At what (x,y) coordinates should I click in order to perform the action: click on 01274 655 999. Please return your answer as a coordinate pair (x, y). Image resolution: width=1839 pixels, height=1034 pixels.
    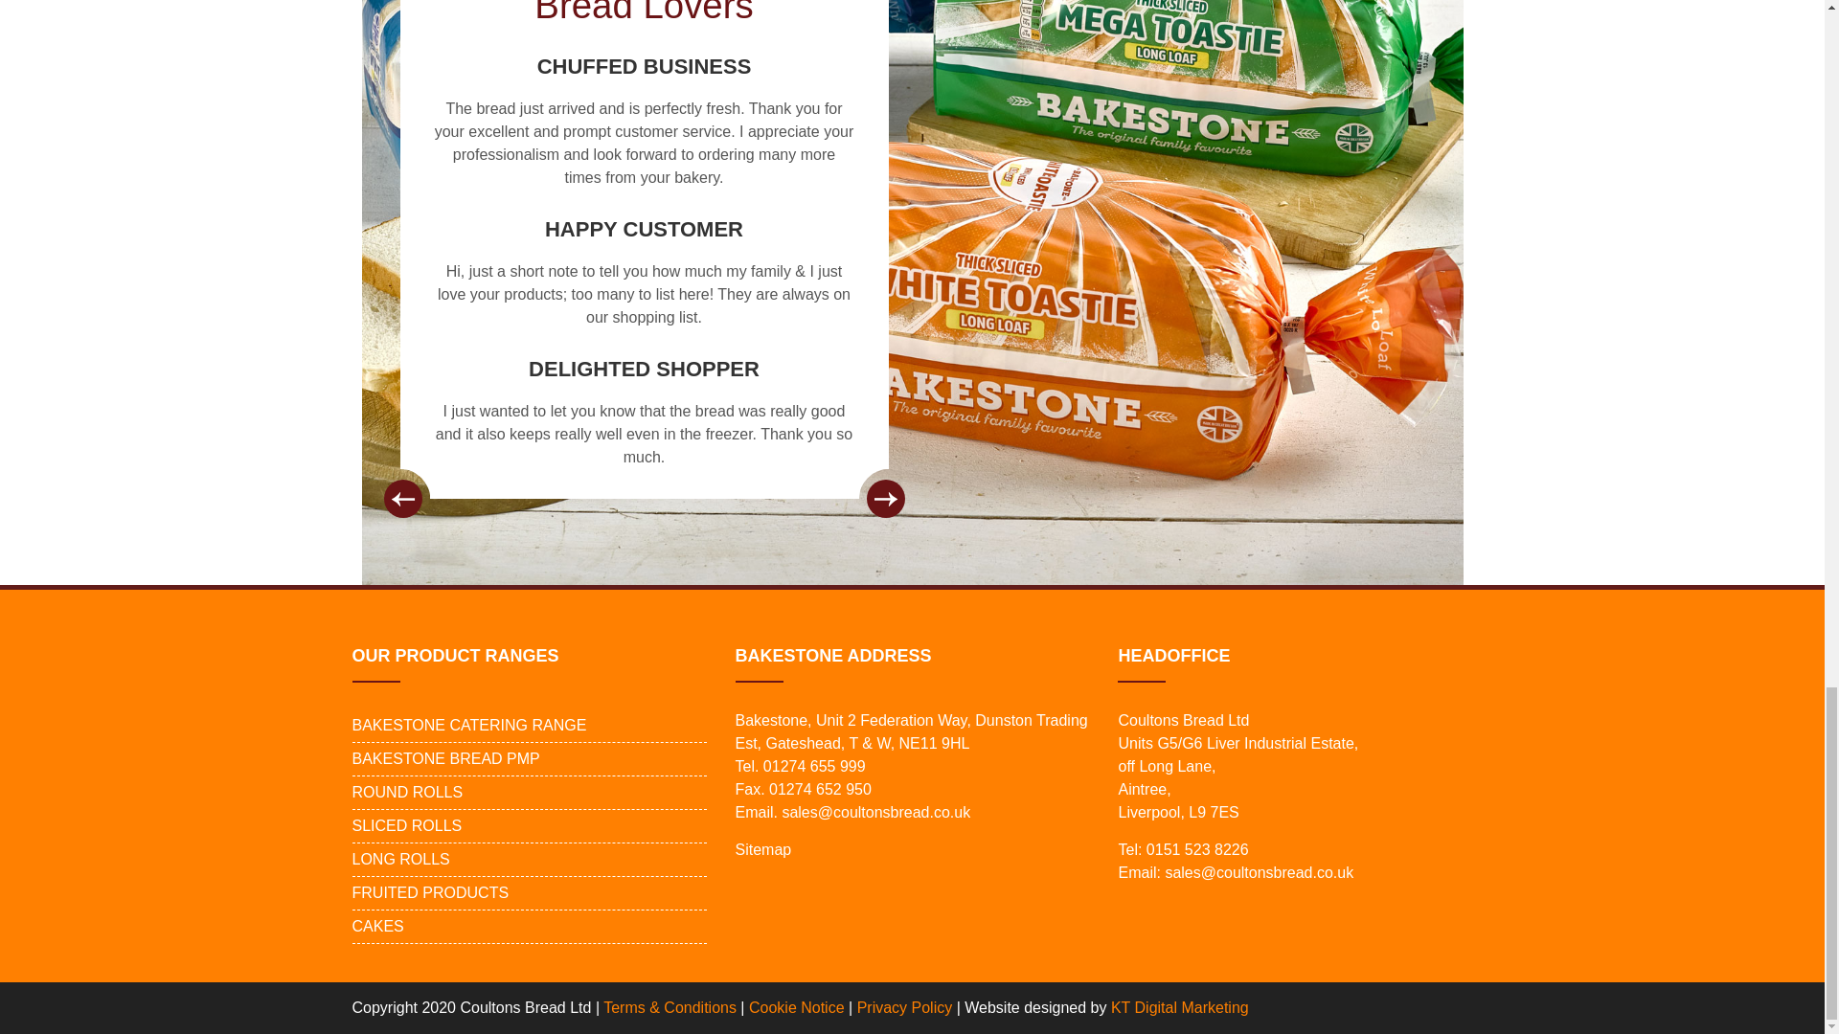
    Looking at the image, I should click on (814, 766).